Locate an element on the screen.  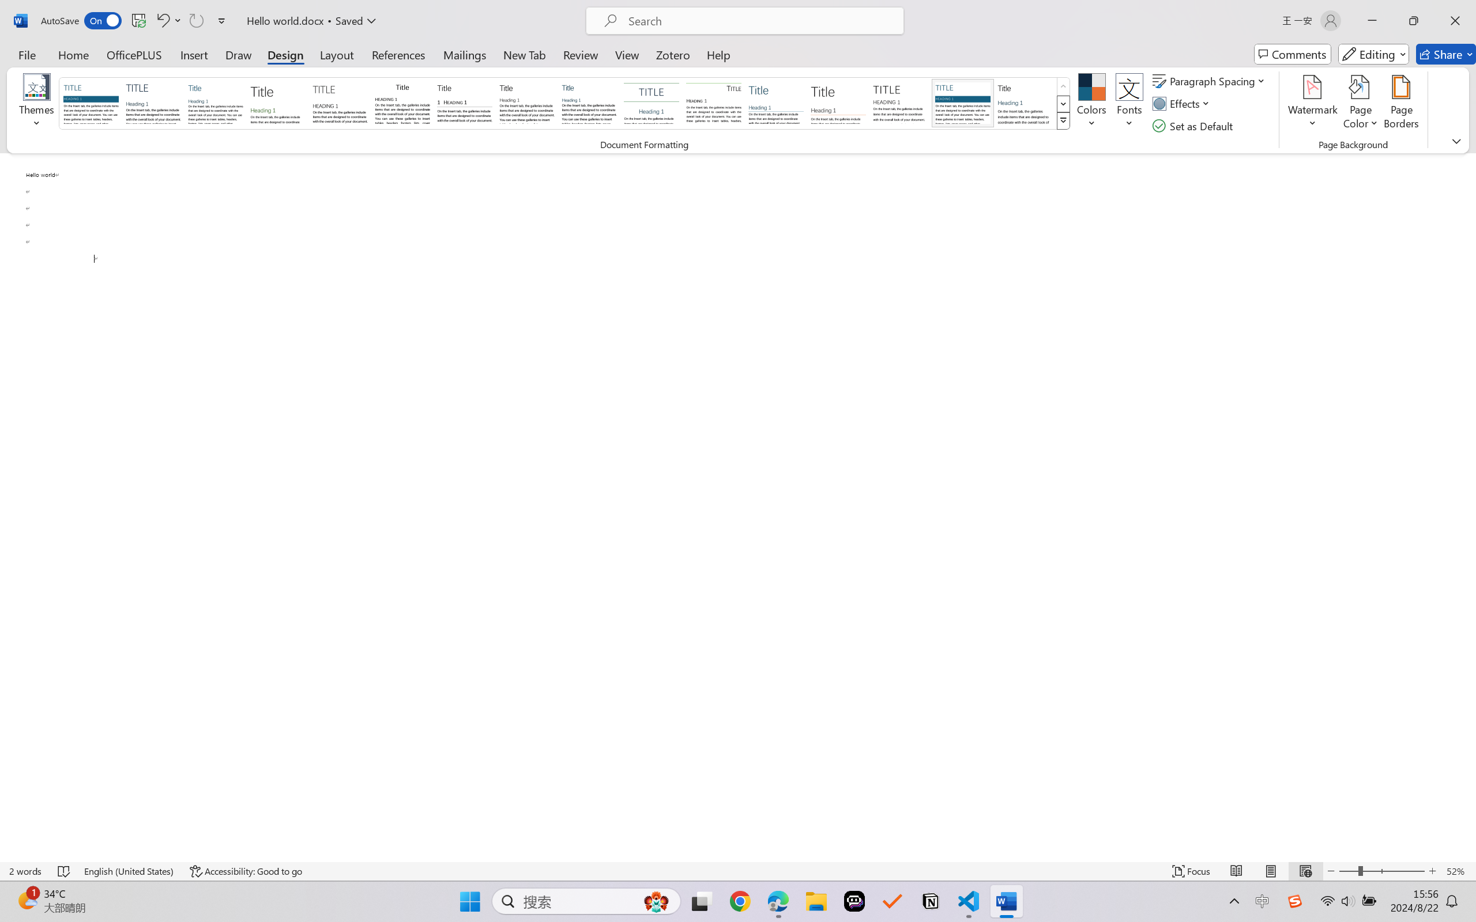
Class: NetUIImage is located at coordinates (1063, 121).